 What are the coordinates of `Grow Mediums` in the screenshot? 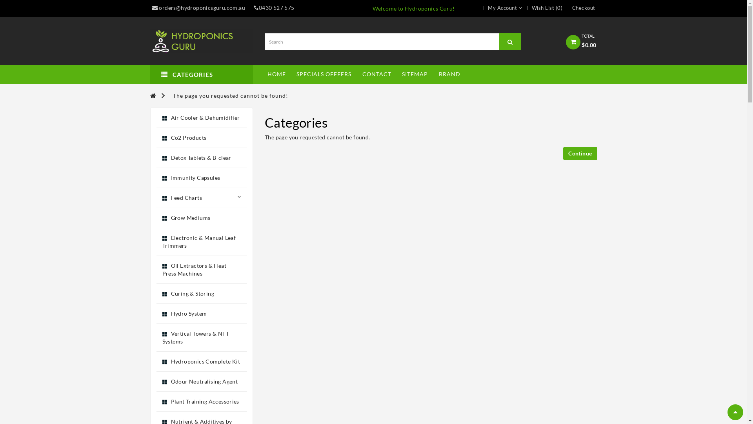 It's located at (202, 218).